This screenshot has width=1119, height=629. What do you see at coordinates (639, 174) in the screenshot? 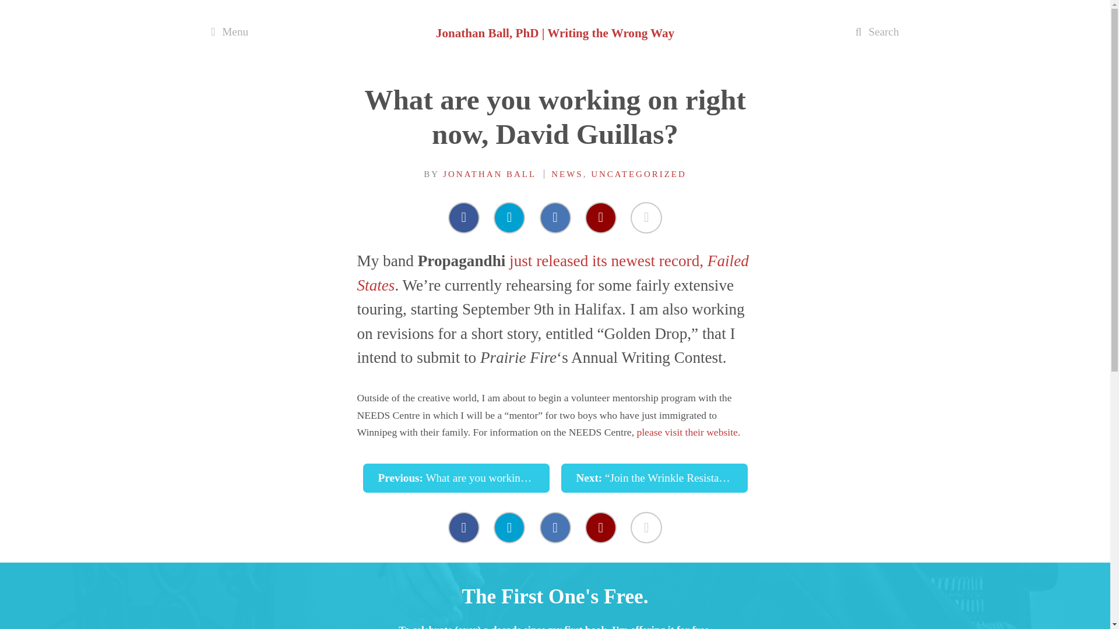
I see `UNCATEGORIZED` at bounding box center [639, 174].